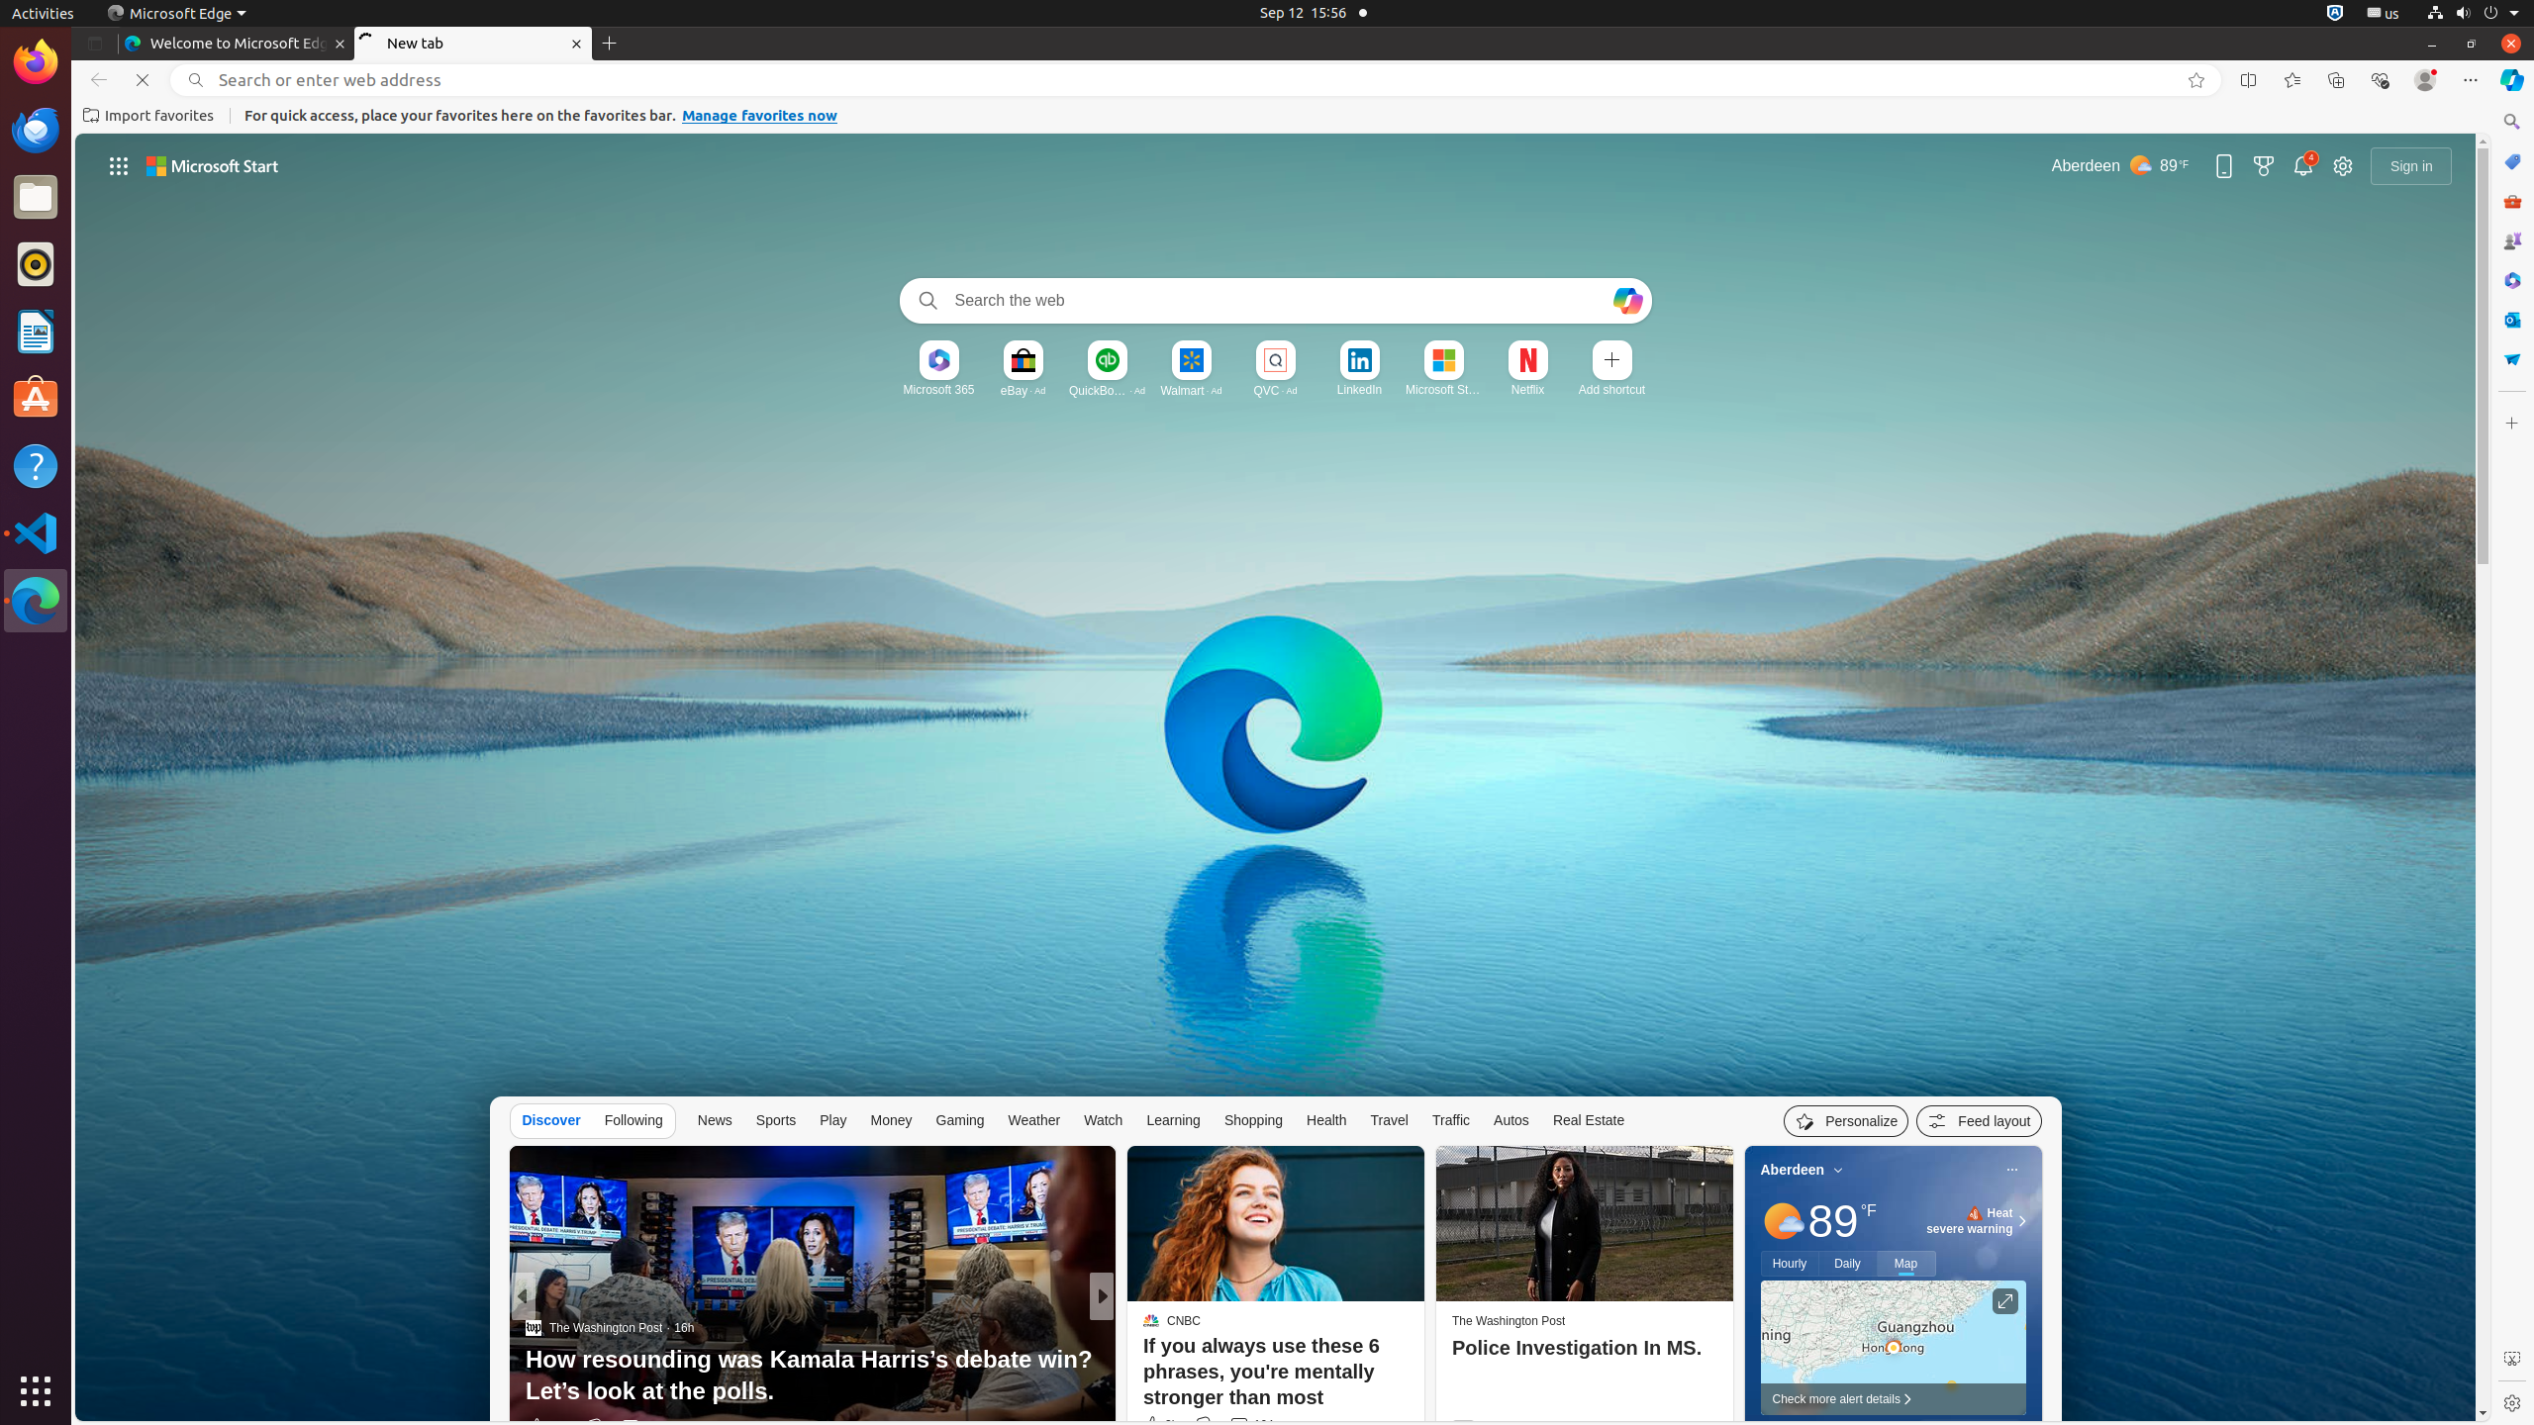 The image size is (2534, 1425). What do you see at coordinates (1227, 1427) in the screenshot?
I see `View comments 1 Comment` at bounding box center [1227, 1427].